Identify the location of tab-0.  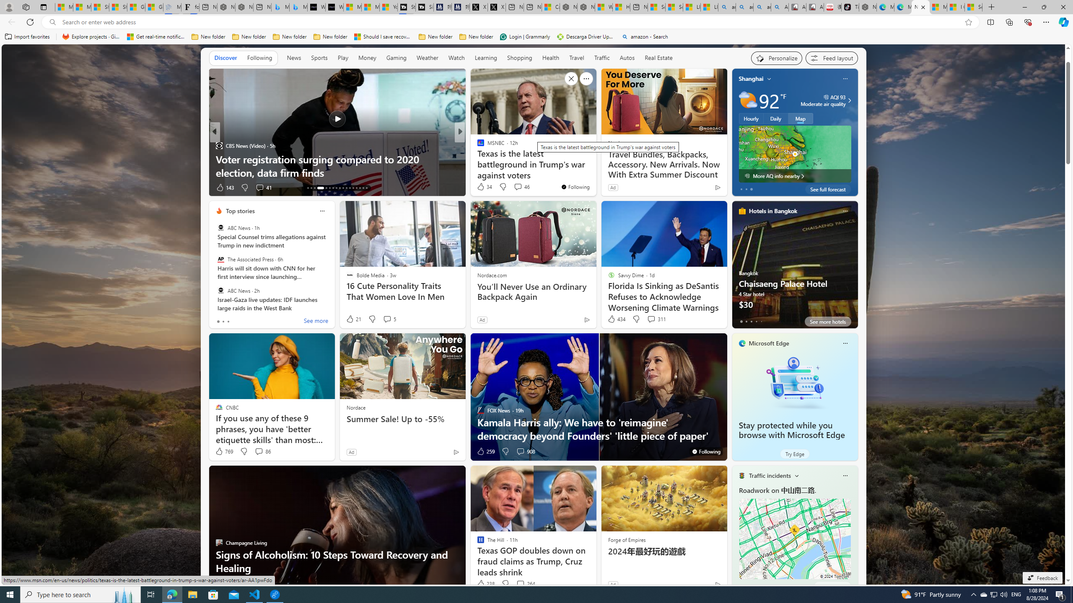
(741, 586).